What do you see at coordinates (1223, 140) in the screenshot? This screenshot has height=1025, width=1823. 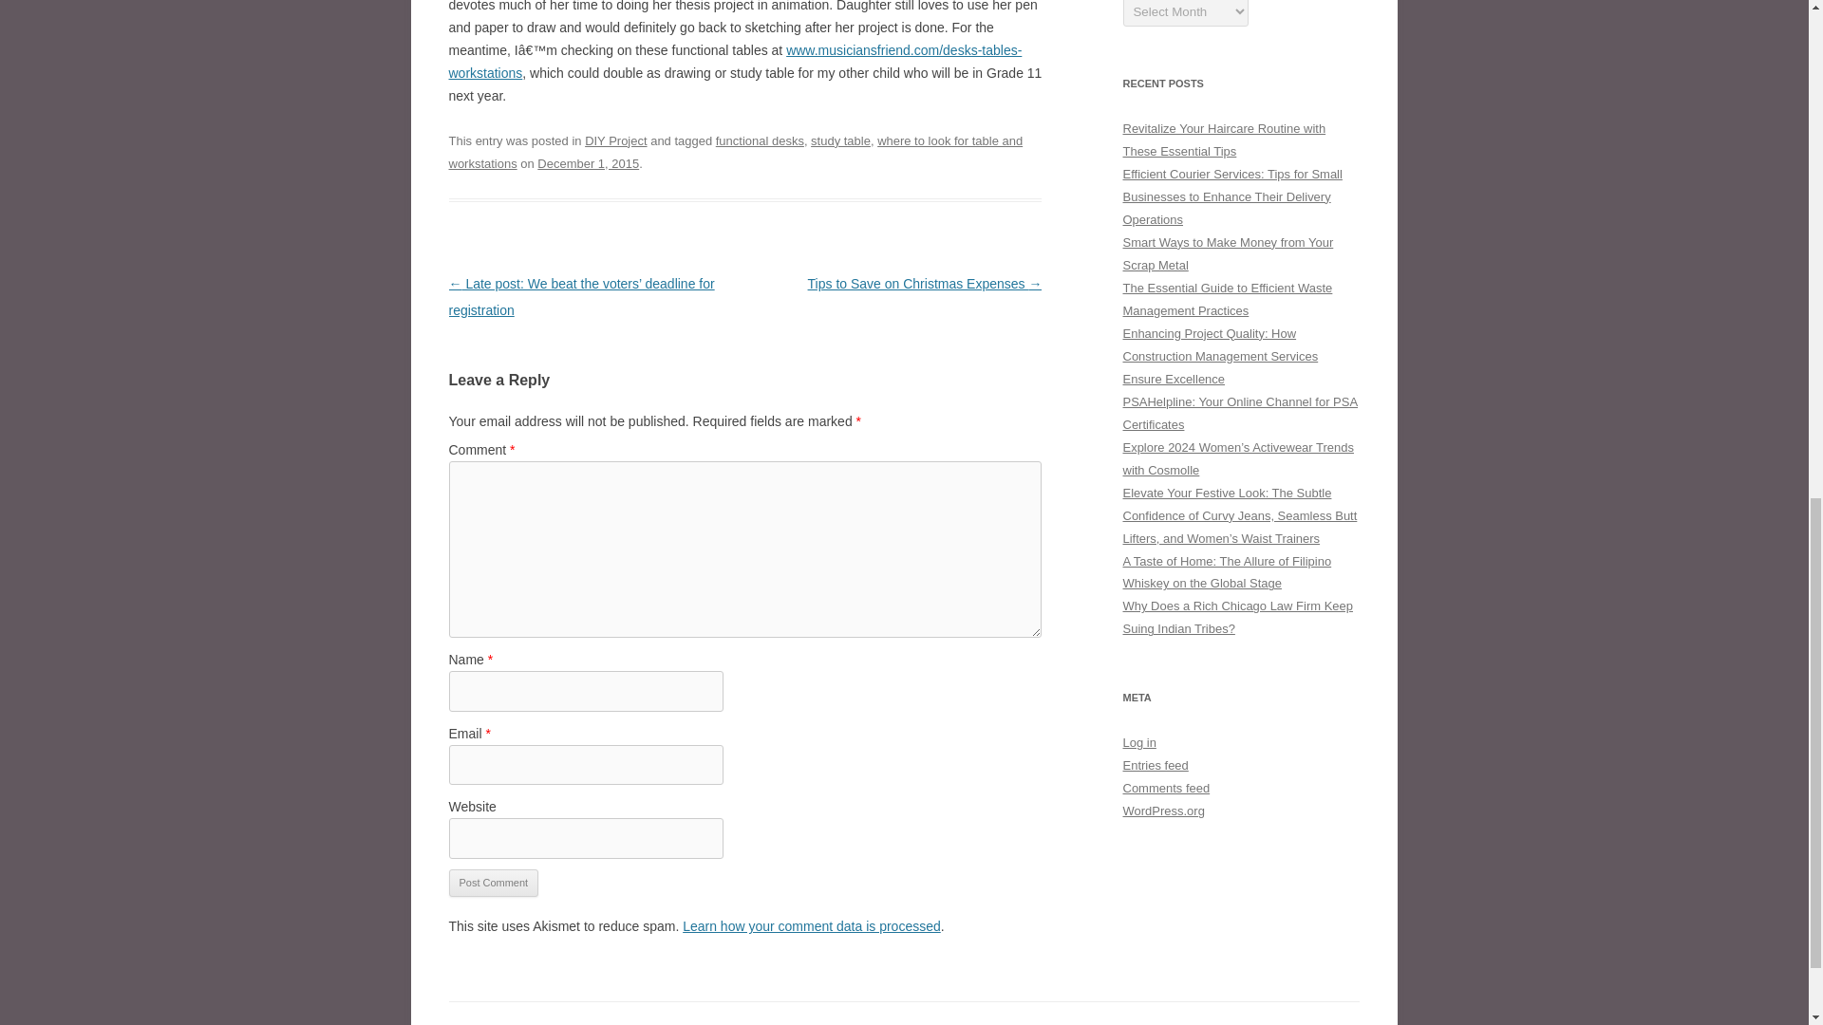 I see `Revitalize Your Haircare Routine with These Essential Tips` at bounding box center [1223, 140].